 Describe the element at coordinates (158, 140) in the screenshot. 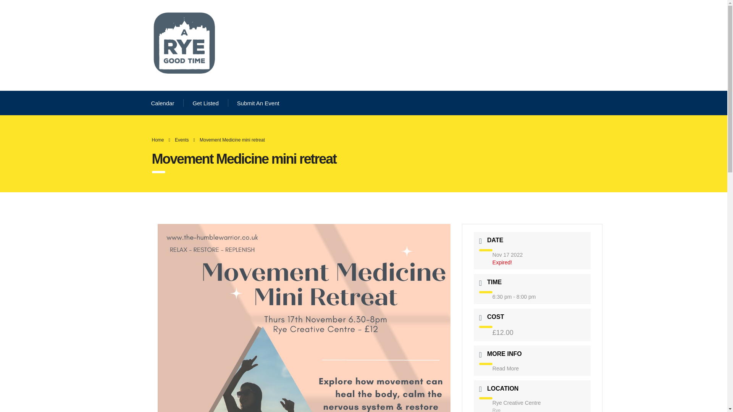

I see `Go to A Rye Good Time.` at that location.